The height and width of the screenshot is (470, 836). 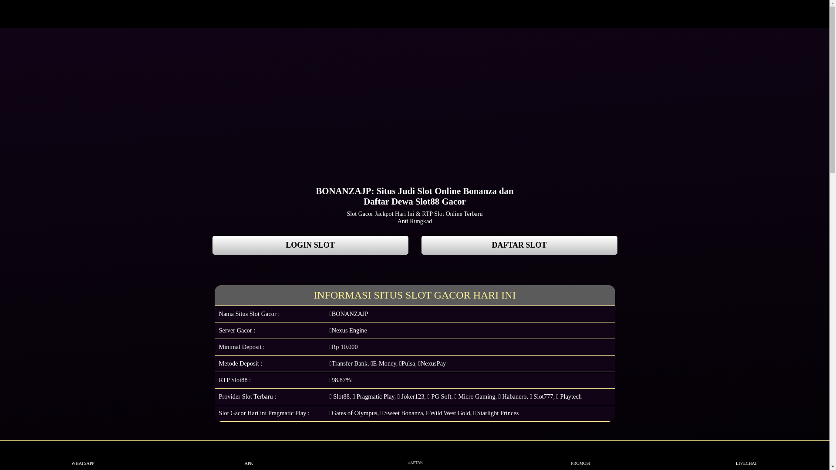 I want to click on LIVECHAT, so click(x=746, y=456).